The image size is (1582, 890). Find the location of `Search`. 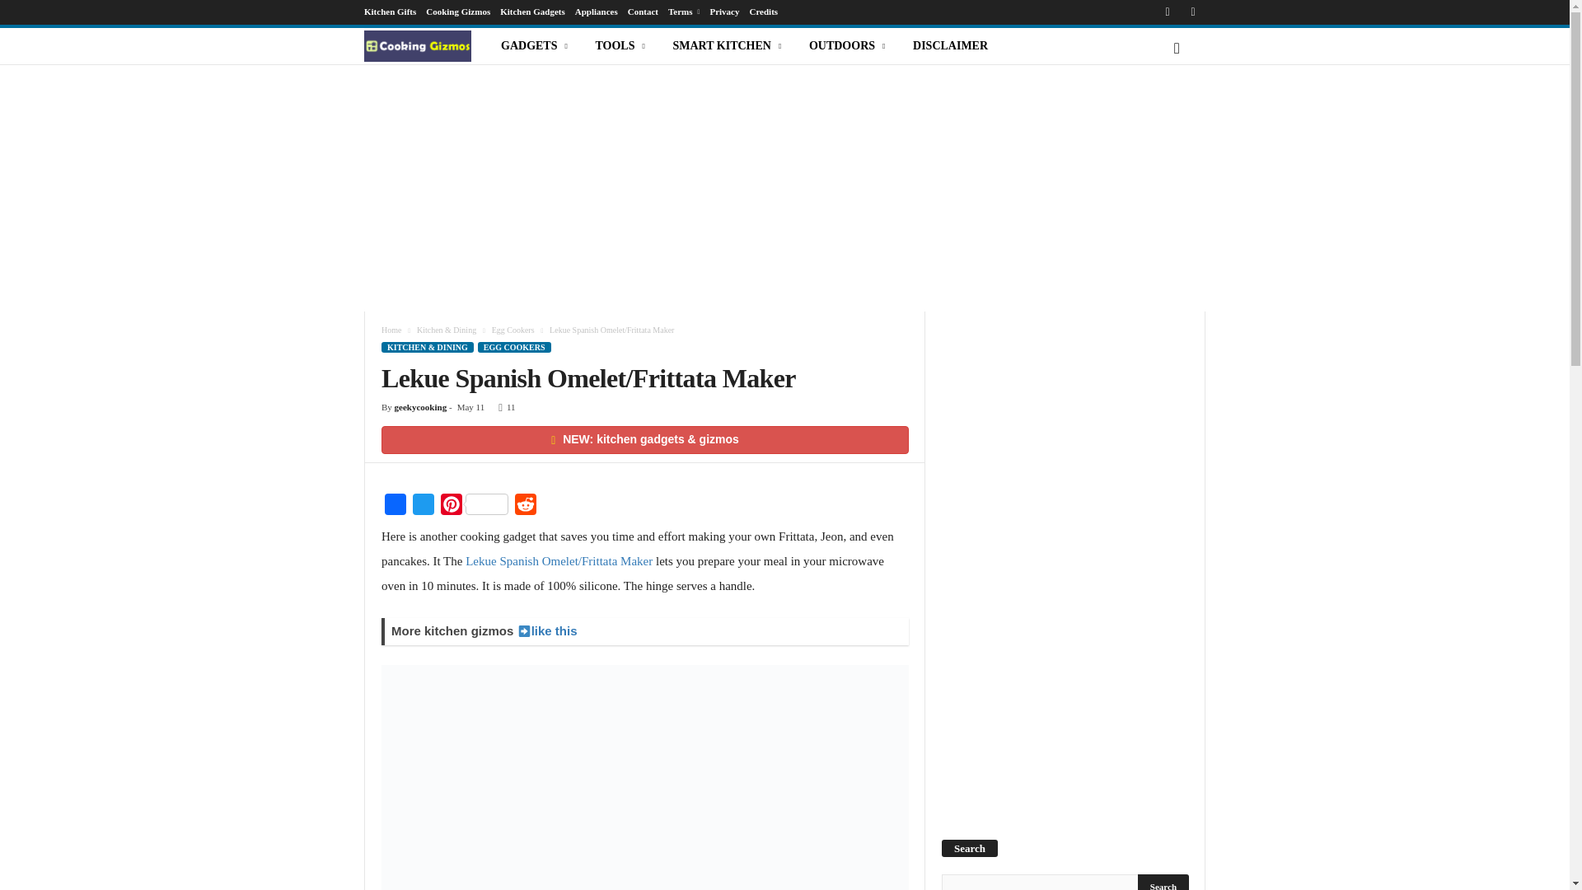

Search is located at coordinates (1163, 882).